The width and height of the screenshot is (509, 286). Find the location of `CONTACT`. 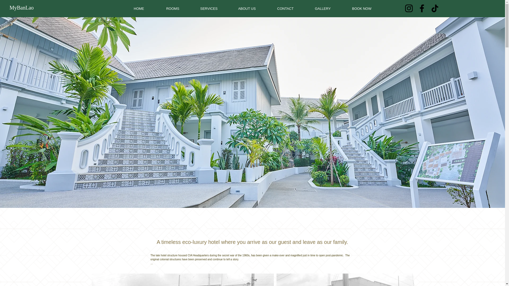

CONTACT is located at coordinates (285, 8).